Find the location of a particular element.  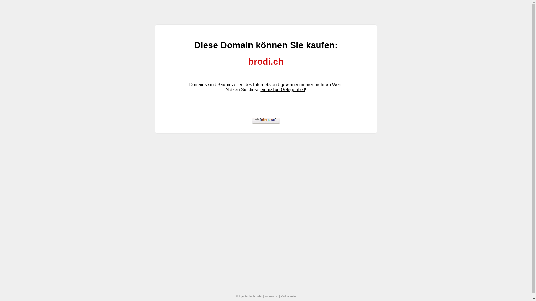

Partnerseite is located at coordinates (288, 297).